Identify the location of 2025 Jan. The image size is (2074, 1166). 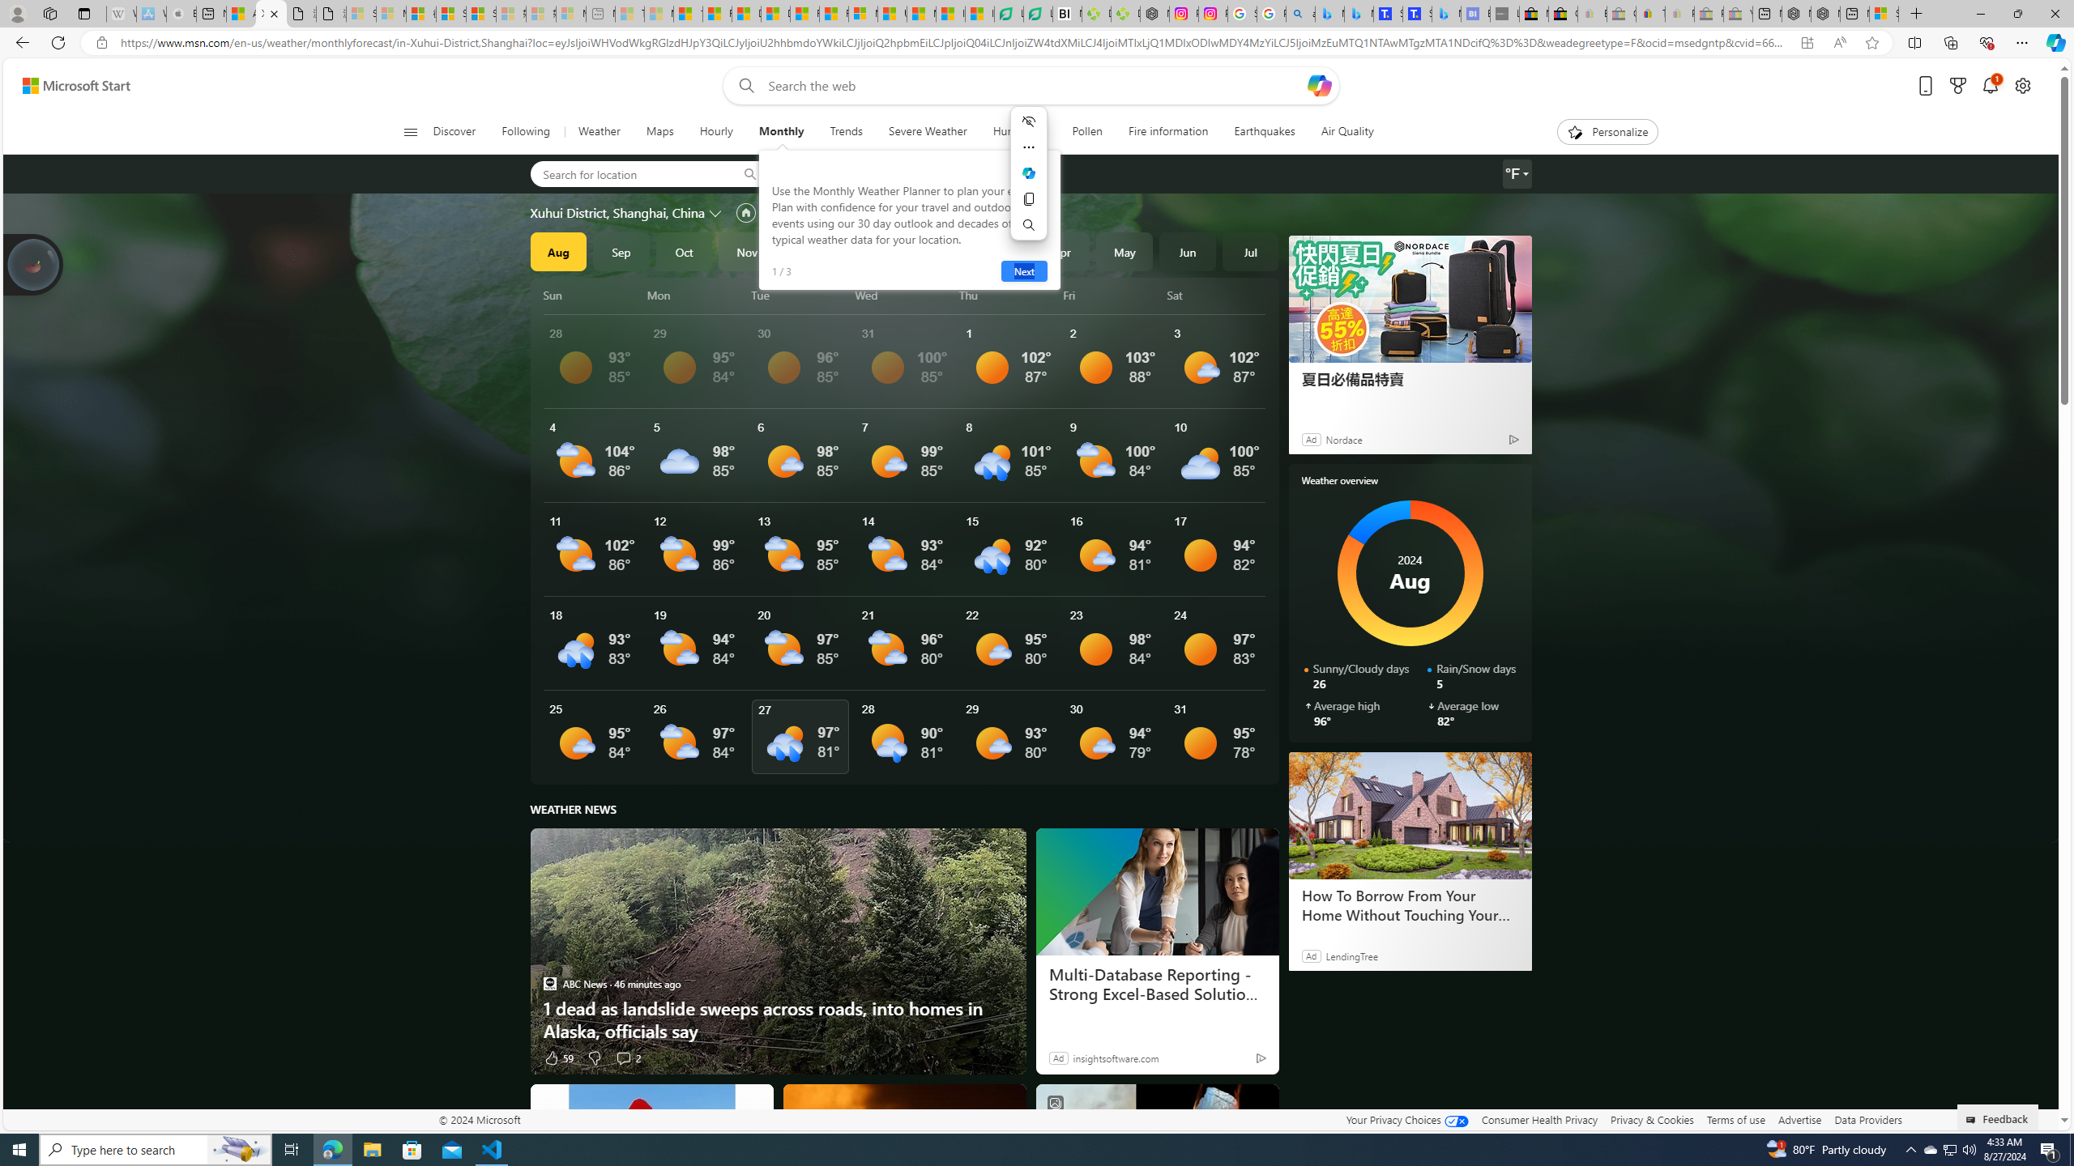
(873, 251).